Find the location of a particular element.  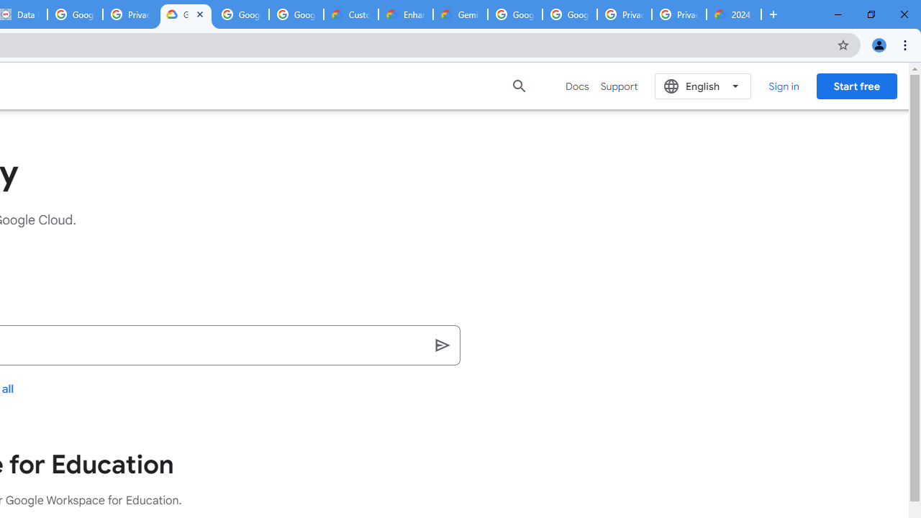

Support is located at coordinates (619, 86).